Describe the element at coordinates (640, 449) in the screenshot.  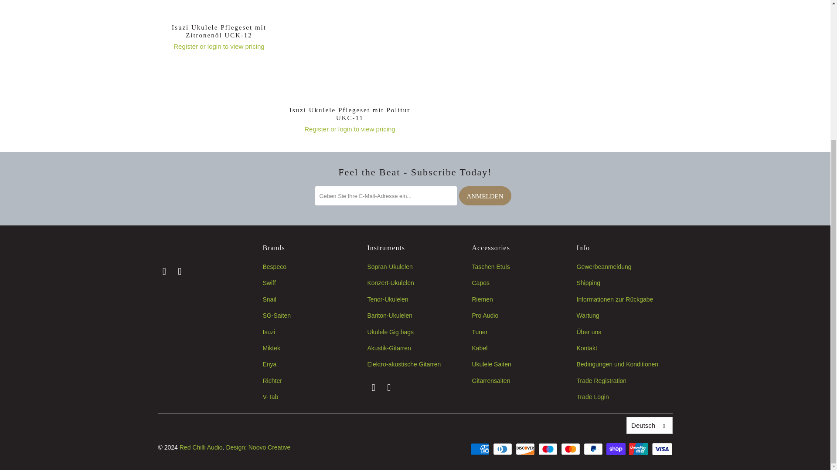
I see `Union Pay` at that location.